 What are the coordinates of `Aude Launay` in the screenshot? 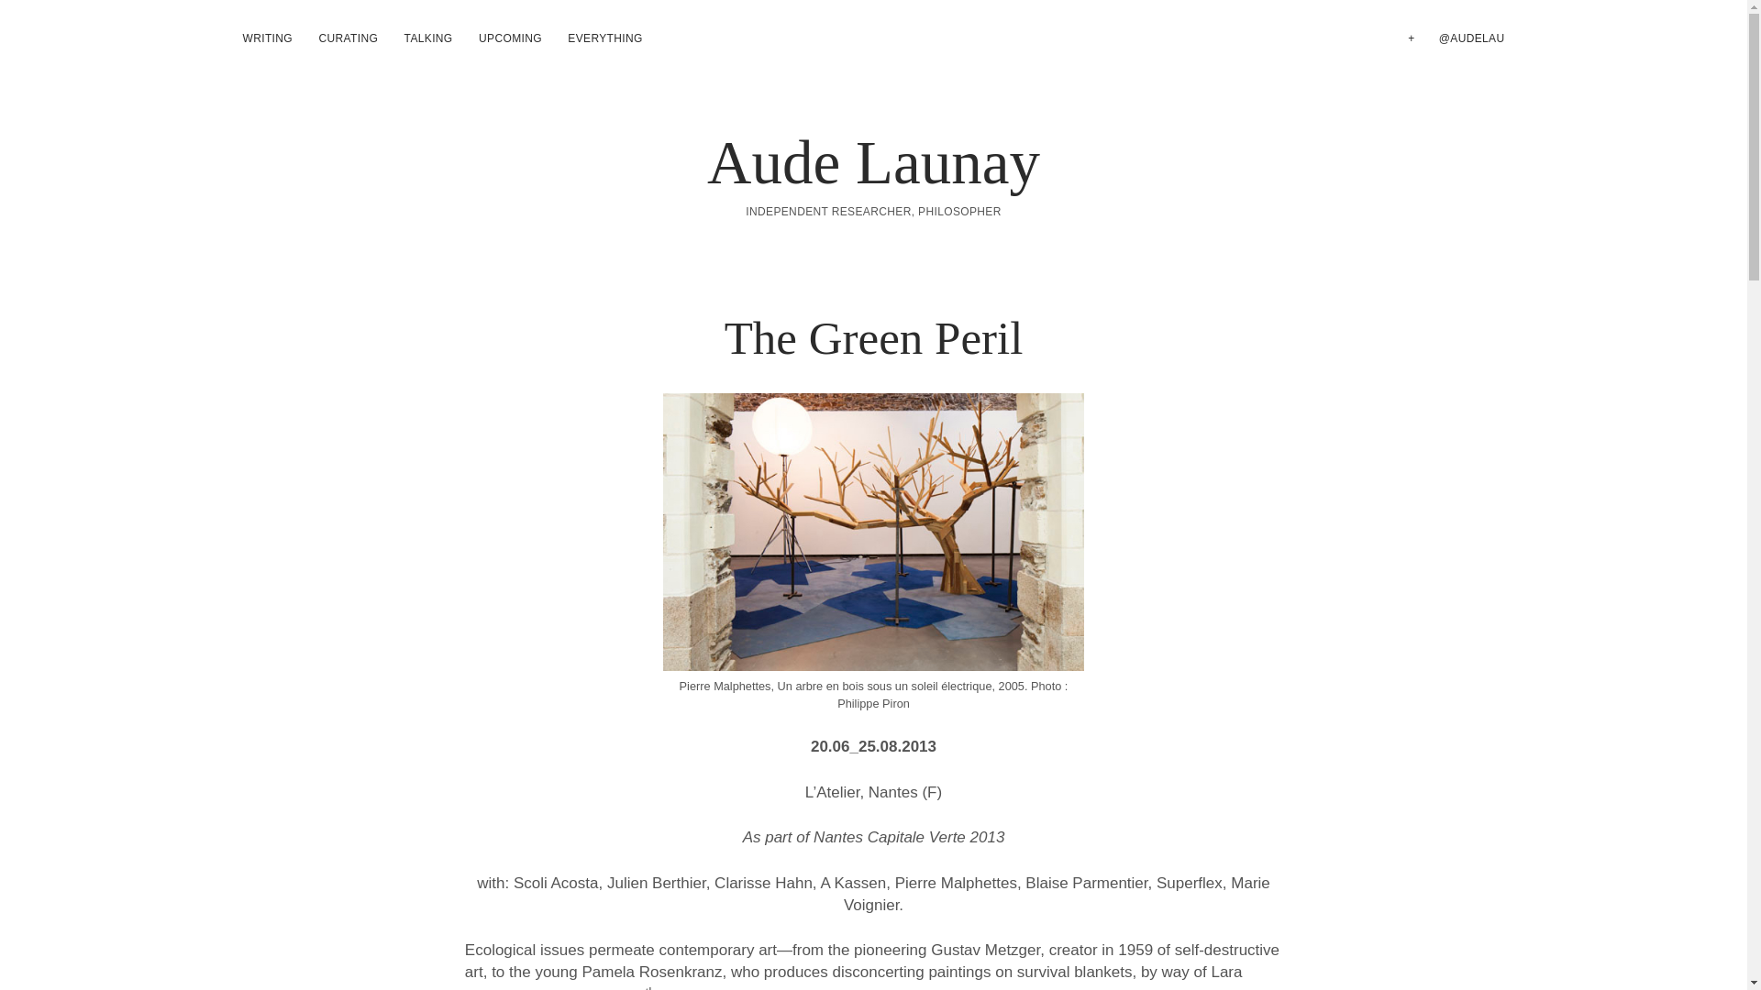 It's located at (873, 161).